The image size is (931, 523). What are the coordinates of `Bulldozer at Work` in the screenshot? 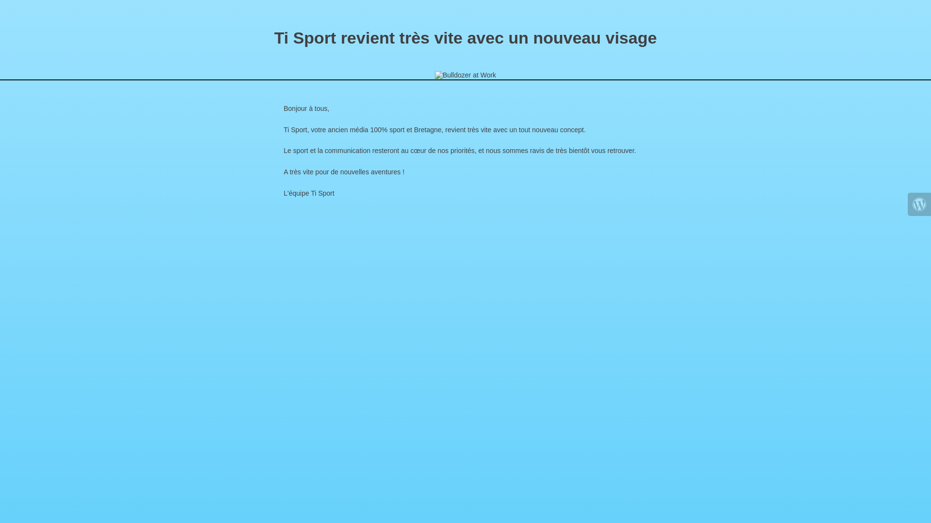 It's located at (465, 76).